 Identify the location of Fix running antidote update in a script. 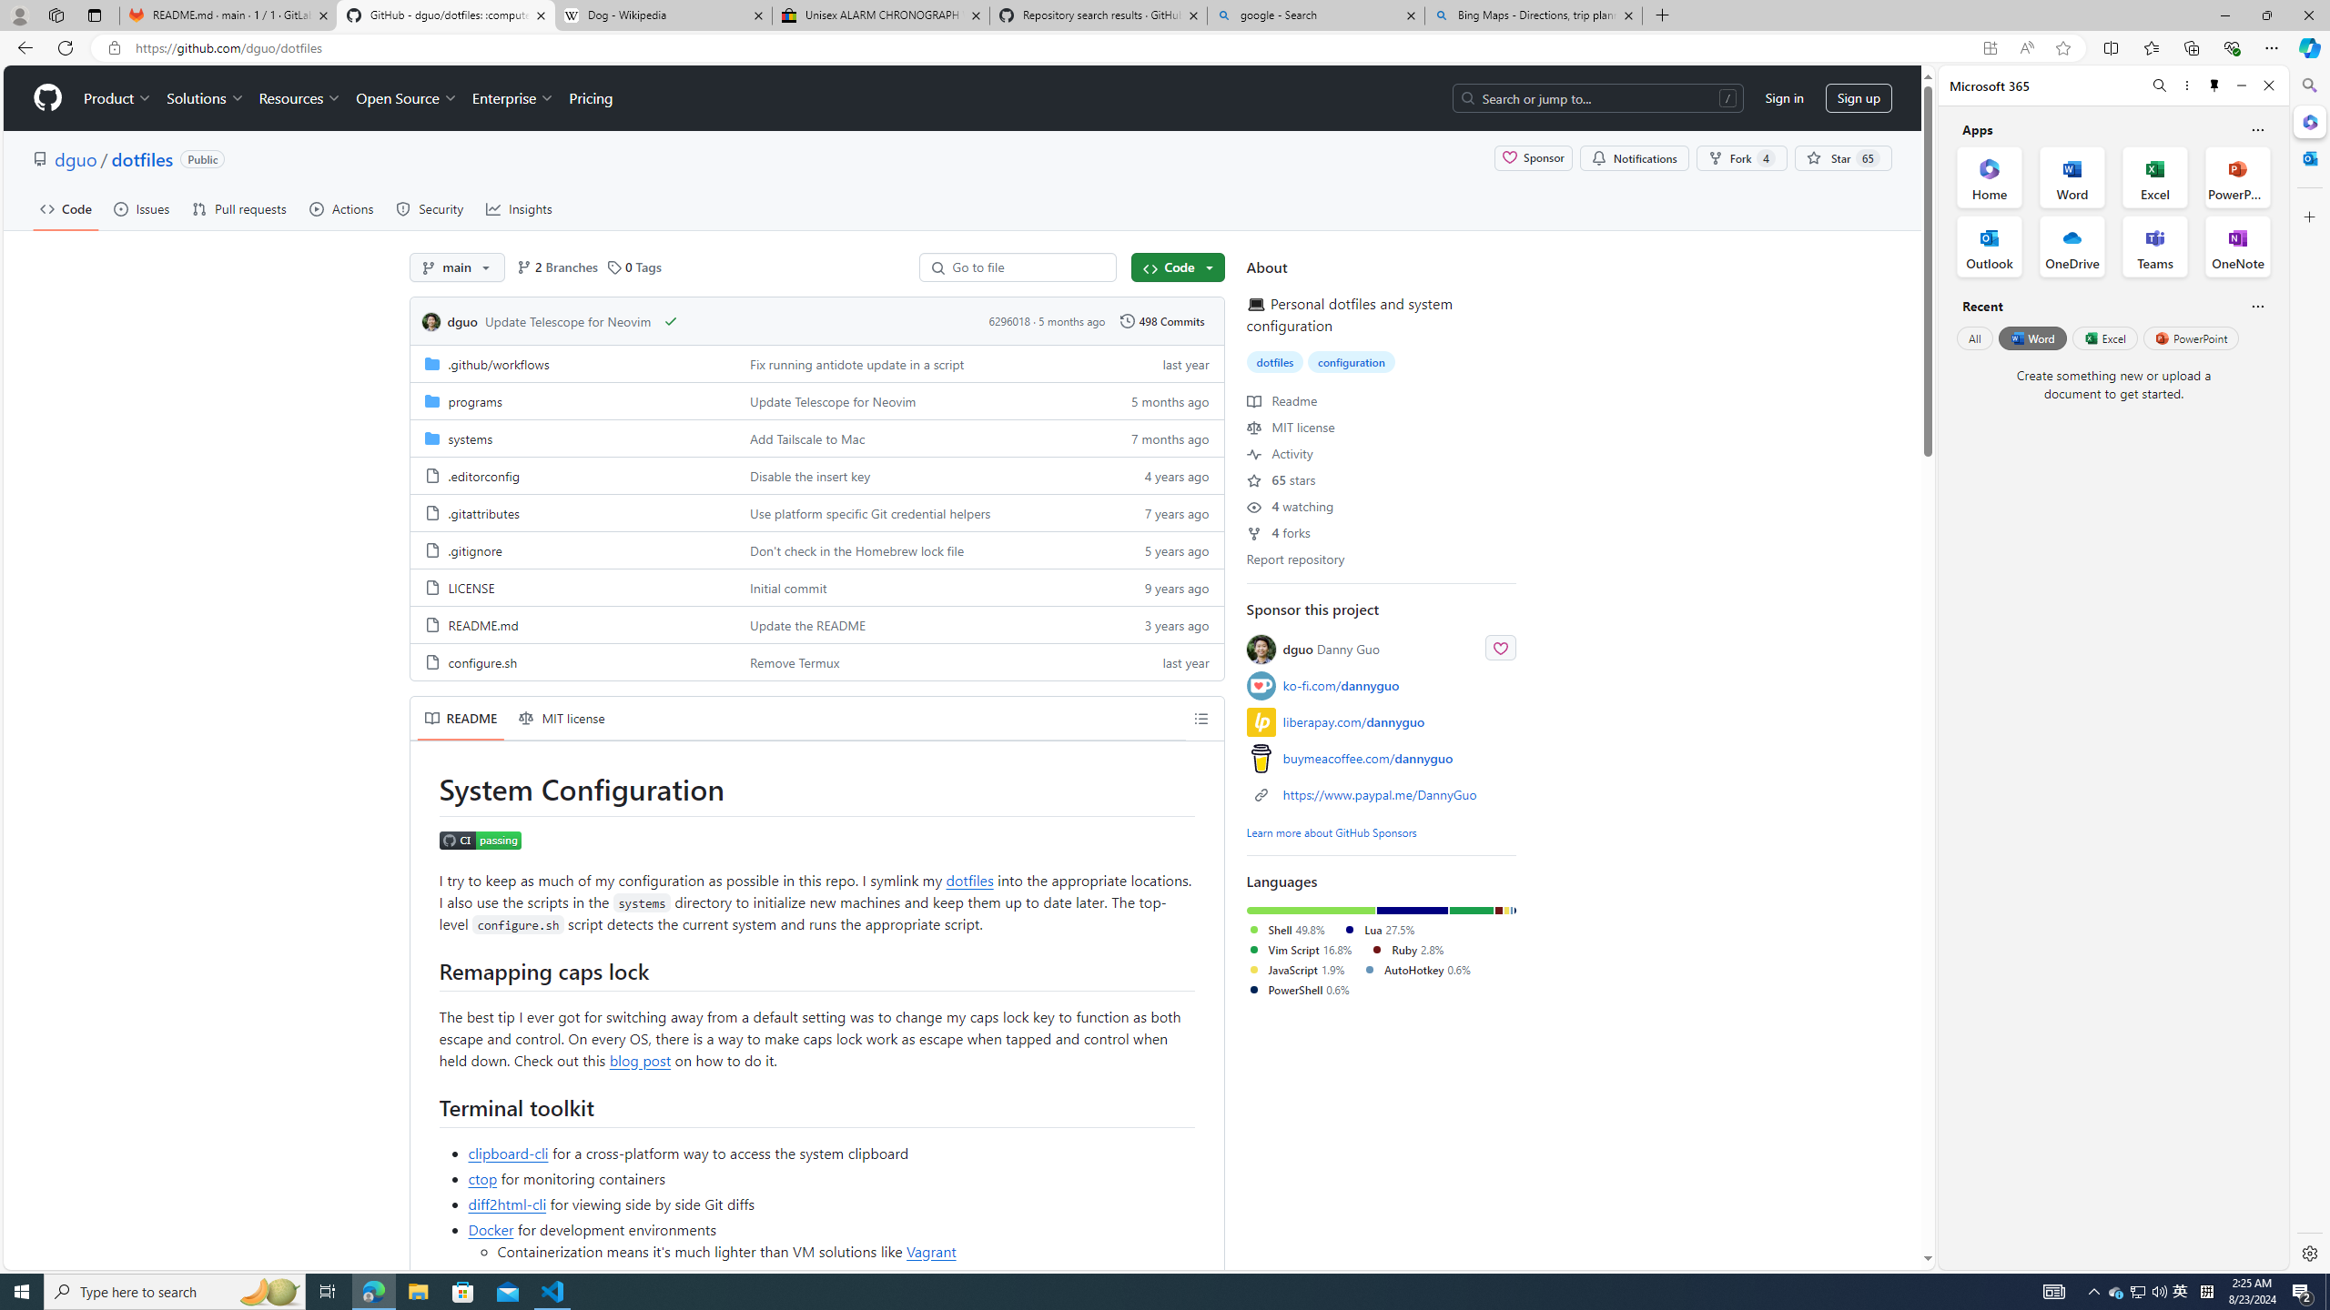
(917, 363).